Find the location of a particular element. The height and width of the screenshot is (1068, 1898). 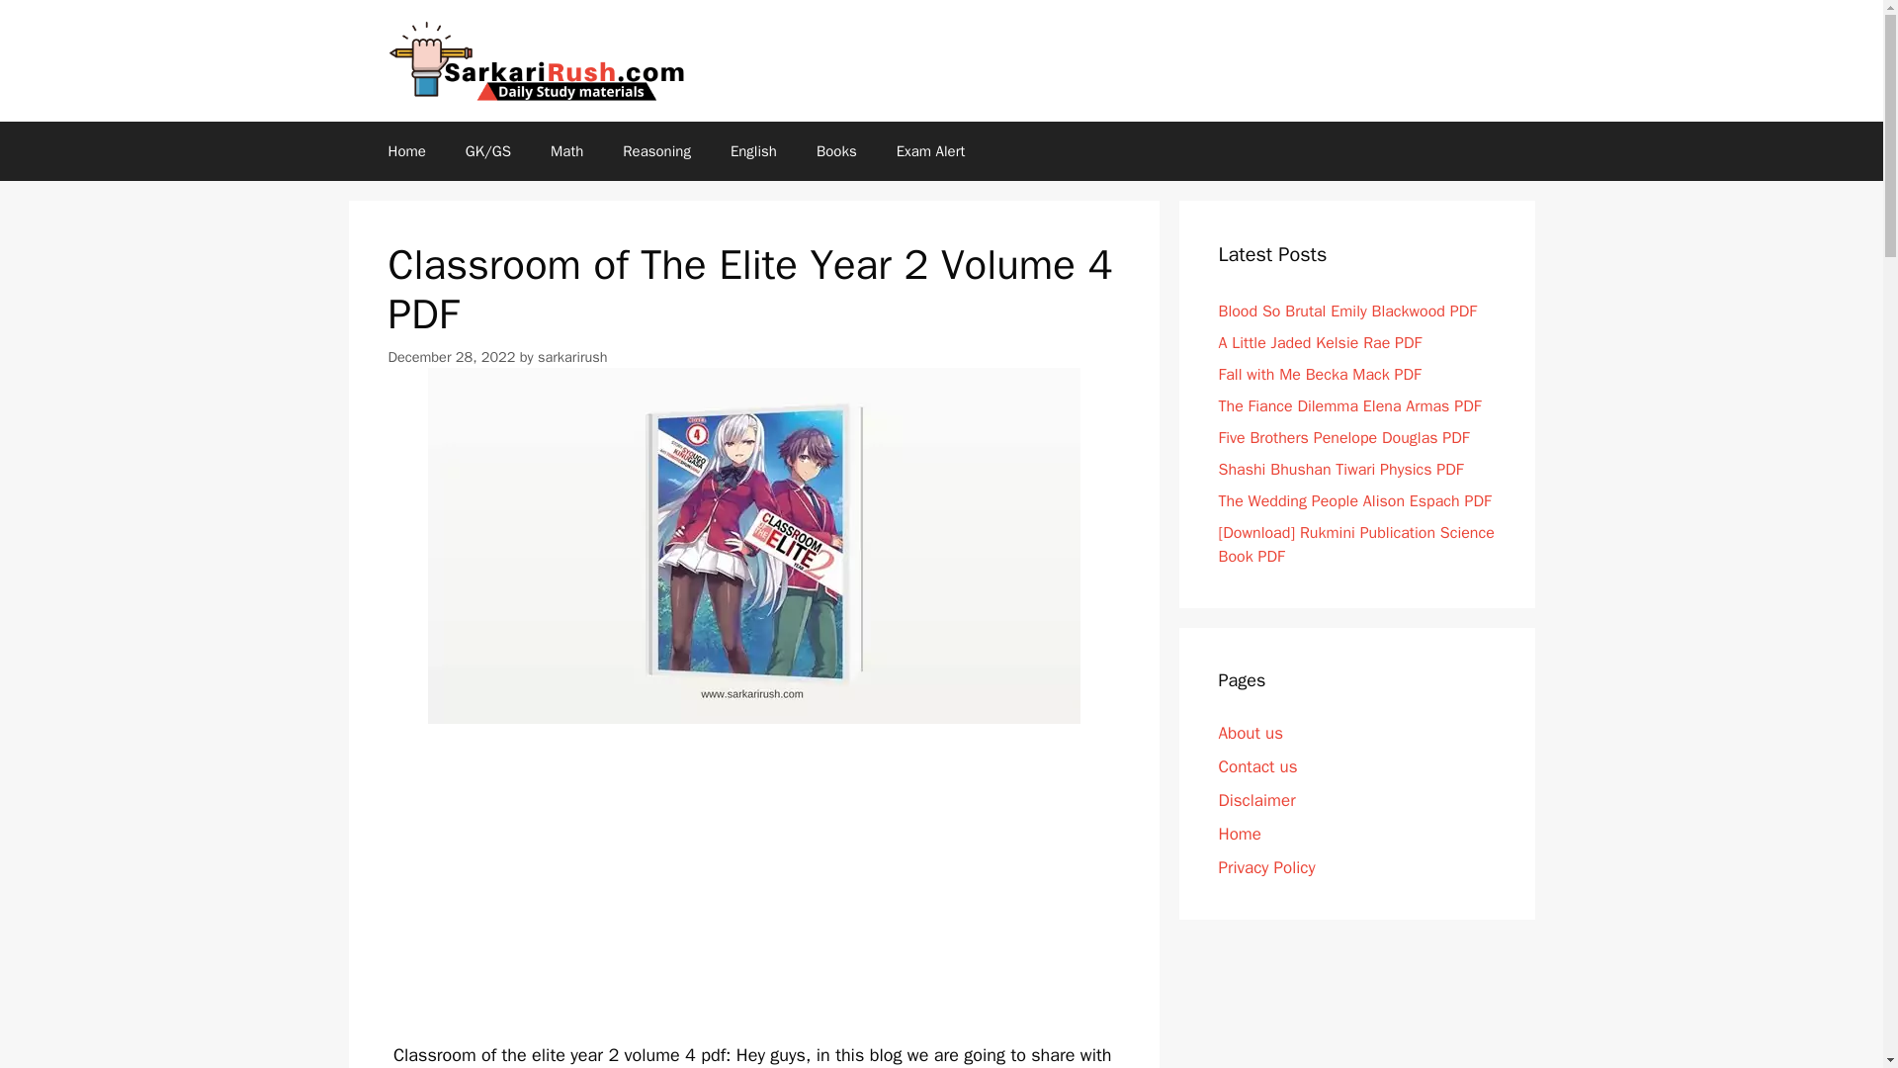

sarkarirush is located at coordinates (571, 357).